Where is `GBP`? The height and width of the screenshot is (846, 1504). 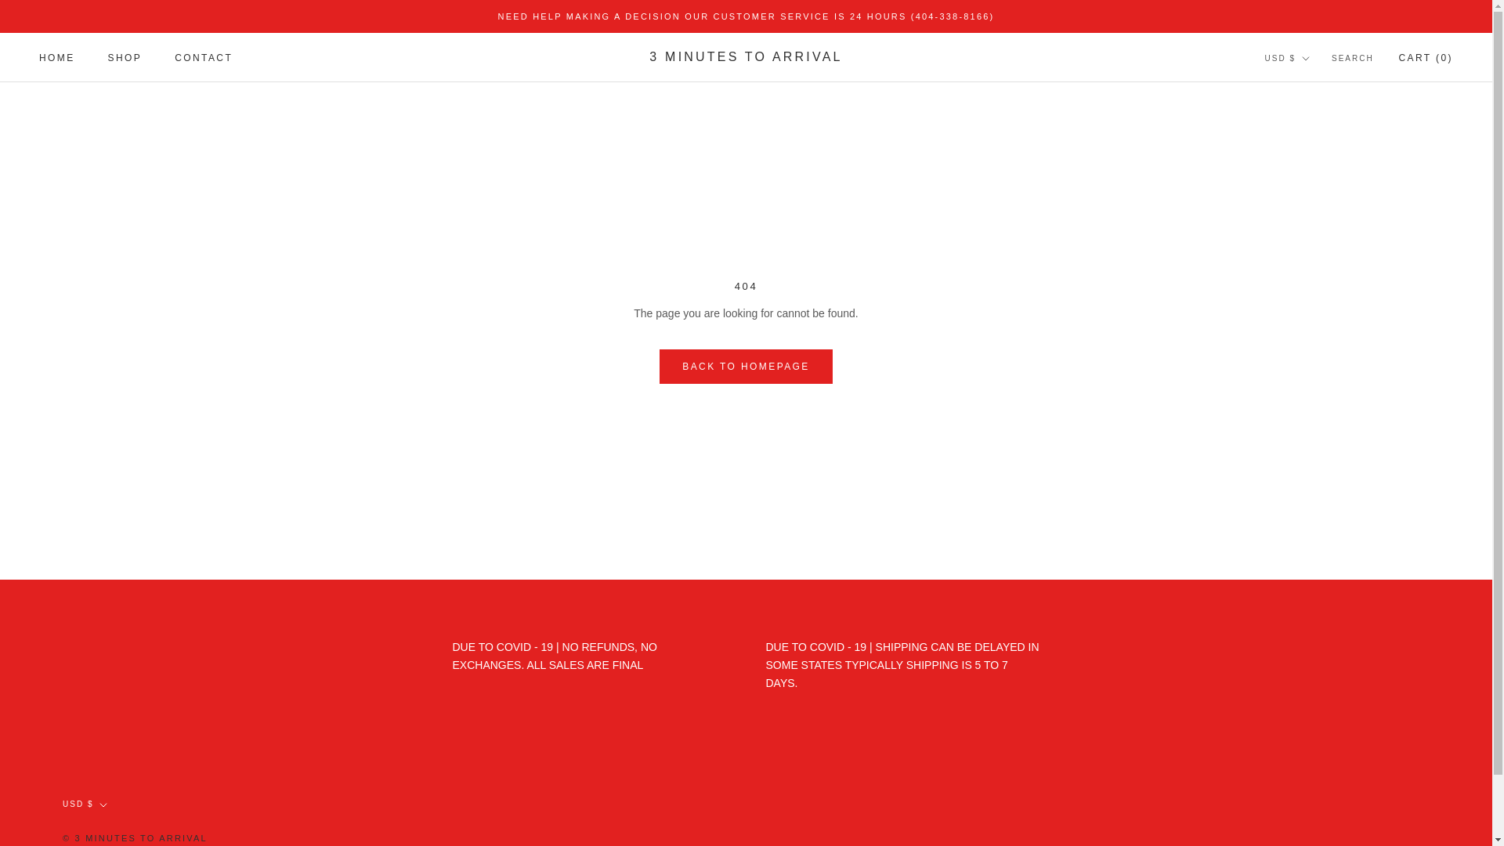
GBP is located at coordinates (1314, 797).